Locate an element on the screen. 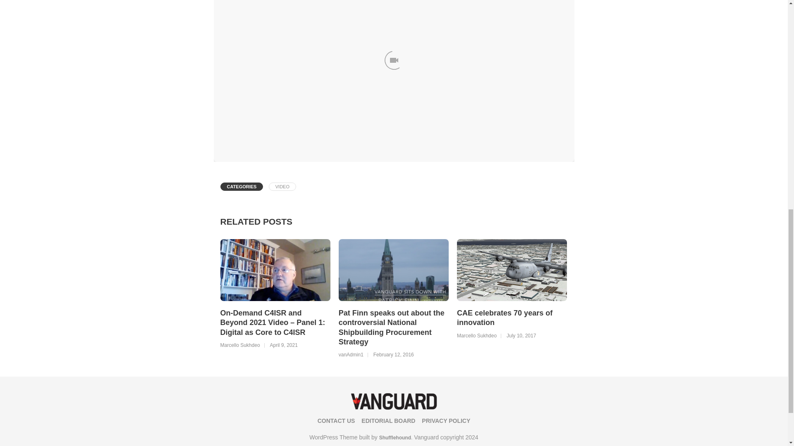 This screenshot has height=446, width=794. VIDEO is located at coordinates (282, 187).